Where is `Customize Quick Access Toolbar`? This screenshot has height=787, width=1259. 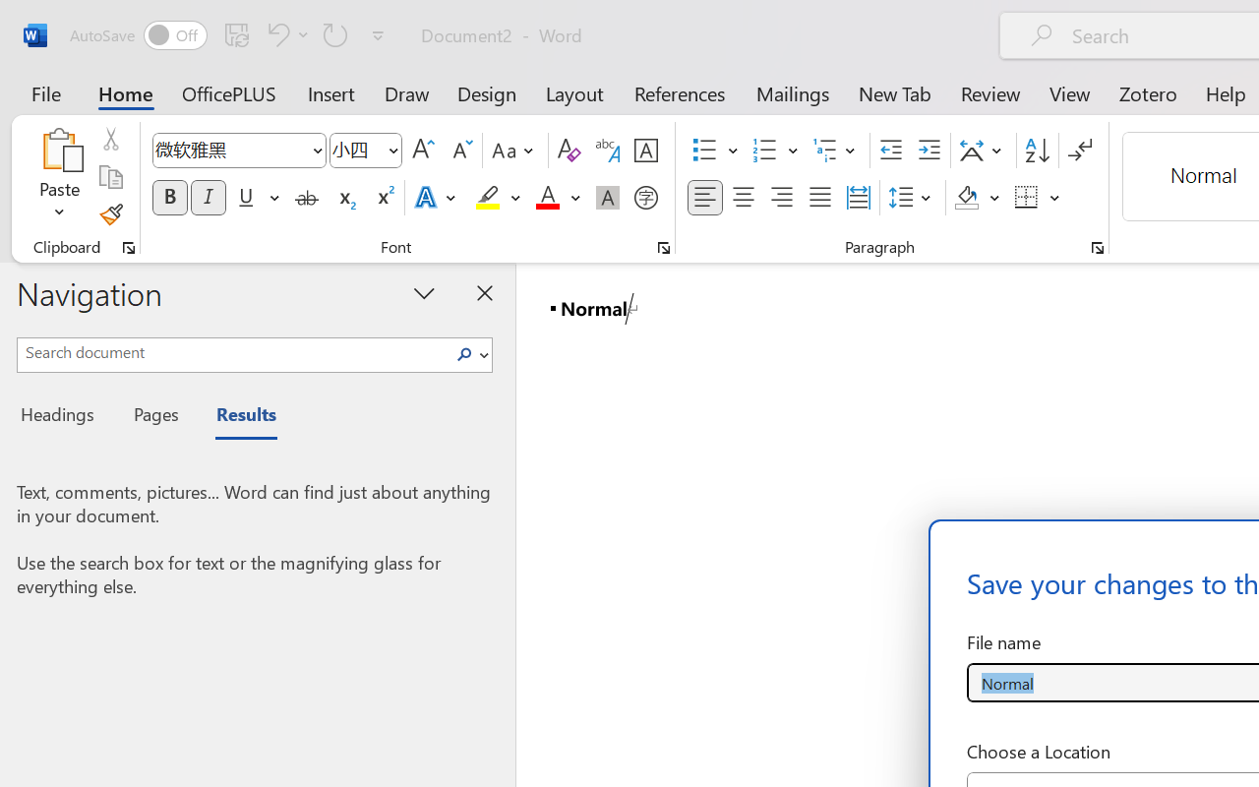
Customize Quick Access Toolbar is located at coordinates (378, 35).